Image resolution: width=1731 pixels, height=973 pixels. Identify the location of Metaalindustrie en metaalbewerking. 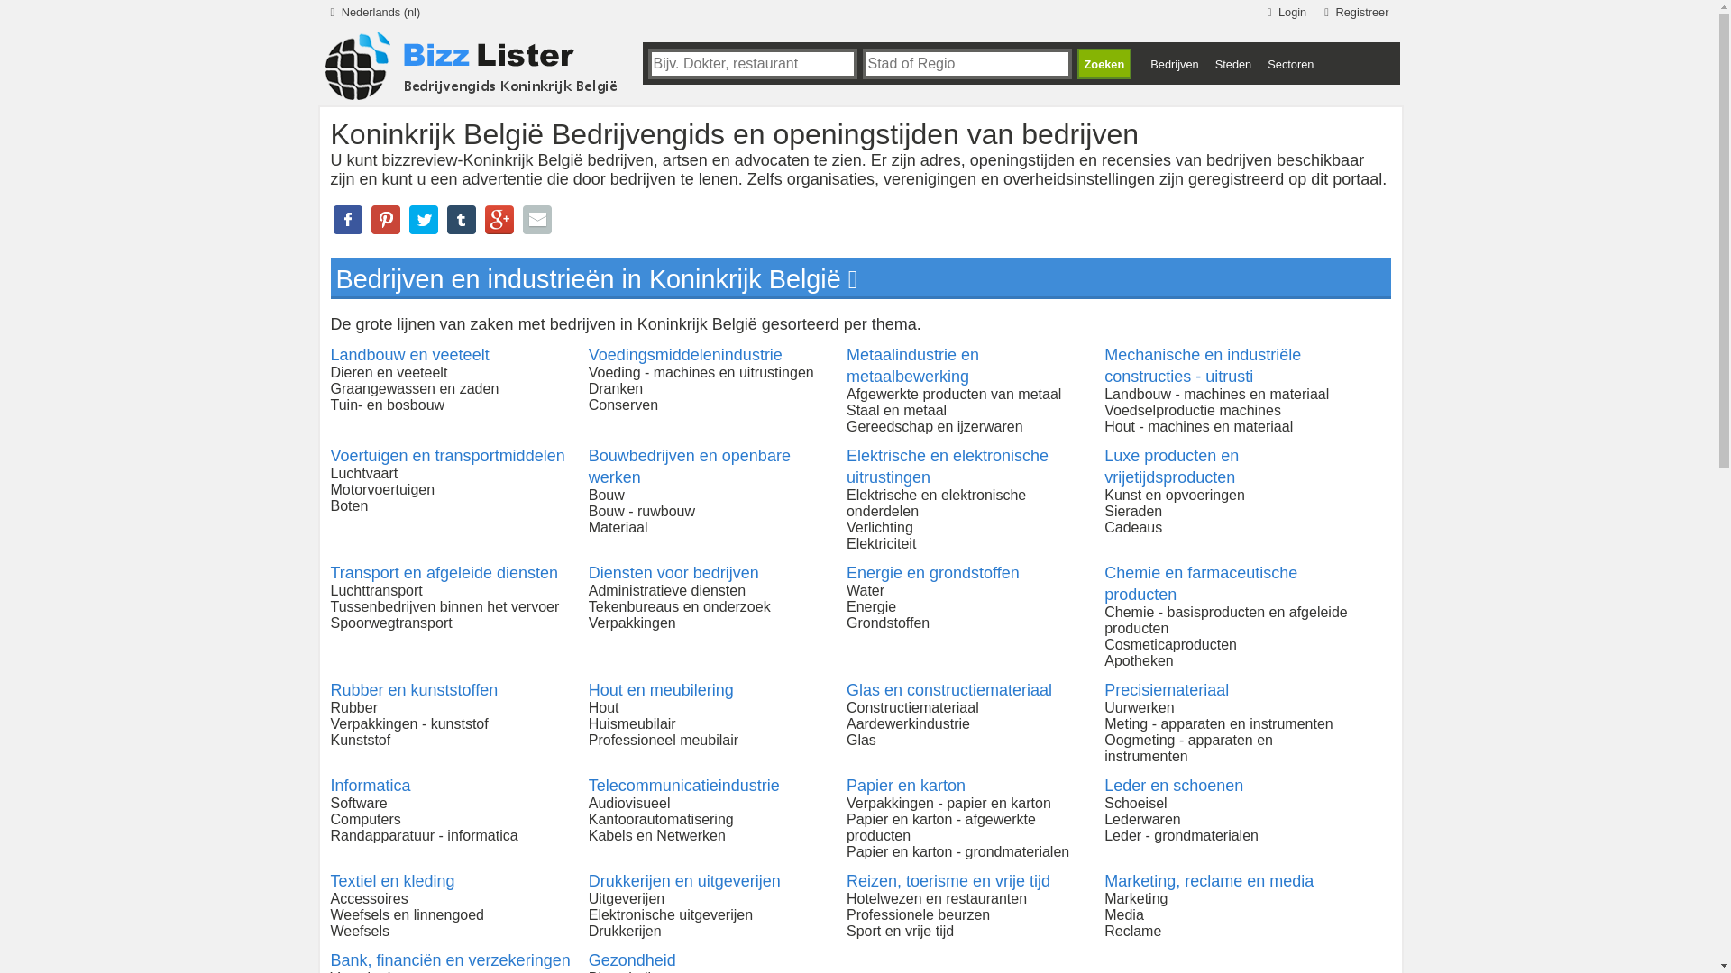
(912, 366).